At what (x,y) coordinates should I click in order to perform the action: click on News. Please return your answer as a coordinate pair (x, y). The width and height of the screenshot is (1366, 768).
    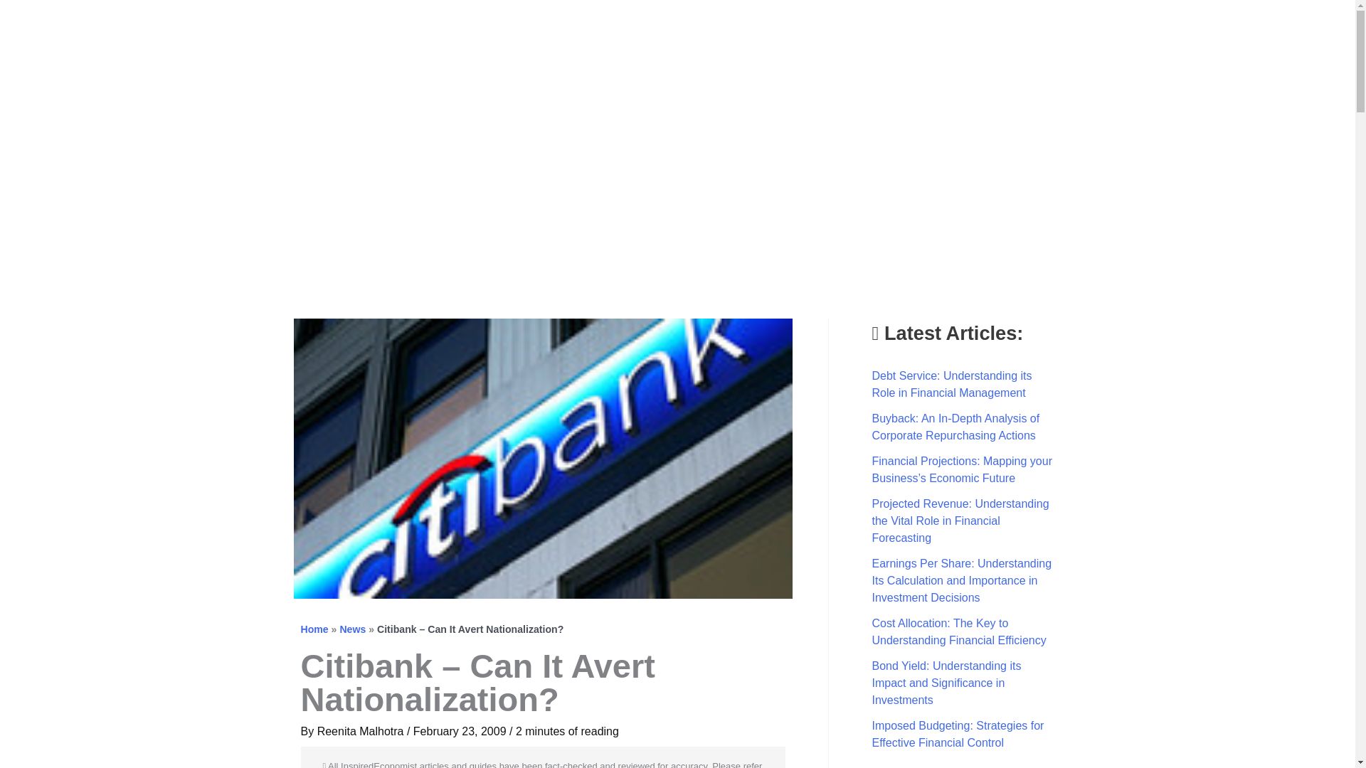
    Looking at the image, I should click on (352, 629).